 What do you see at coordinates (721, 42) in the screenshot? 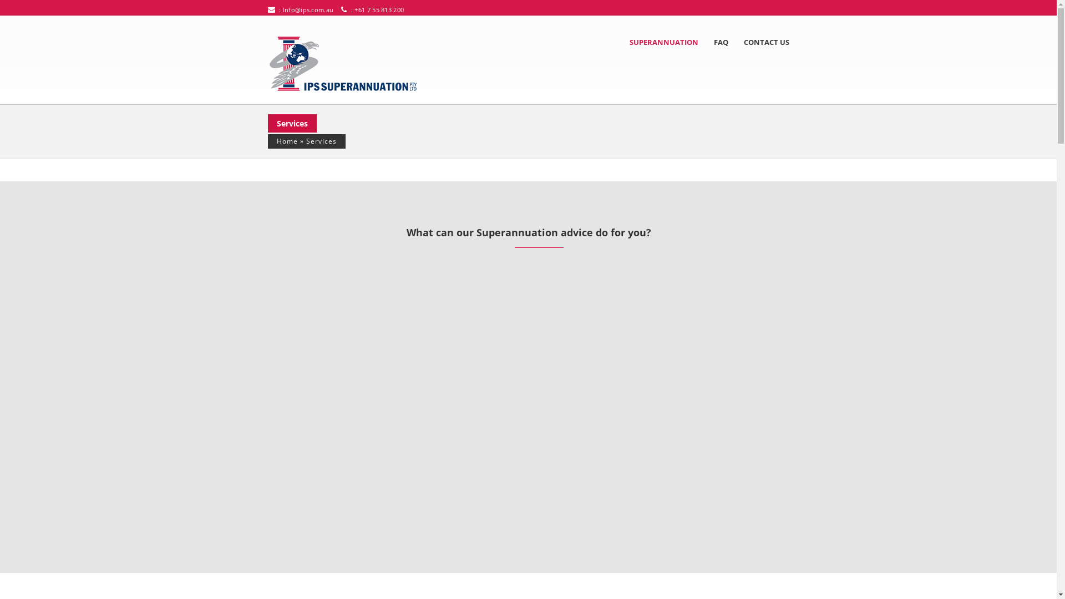
I see `FAQ` at bounding box center [721, 42].